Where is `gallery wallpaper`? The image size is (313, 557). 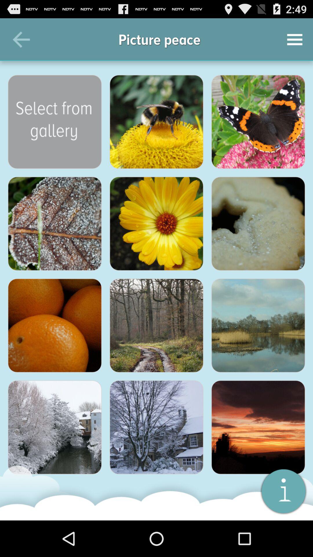
gallery wallpaper is located at coordinates (55, 427).